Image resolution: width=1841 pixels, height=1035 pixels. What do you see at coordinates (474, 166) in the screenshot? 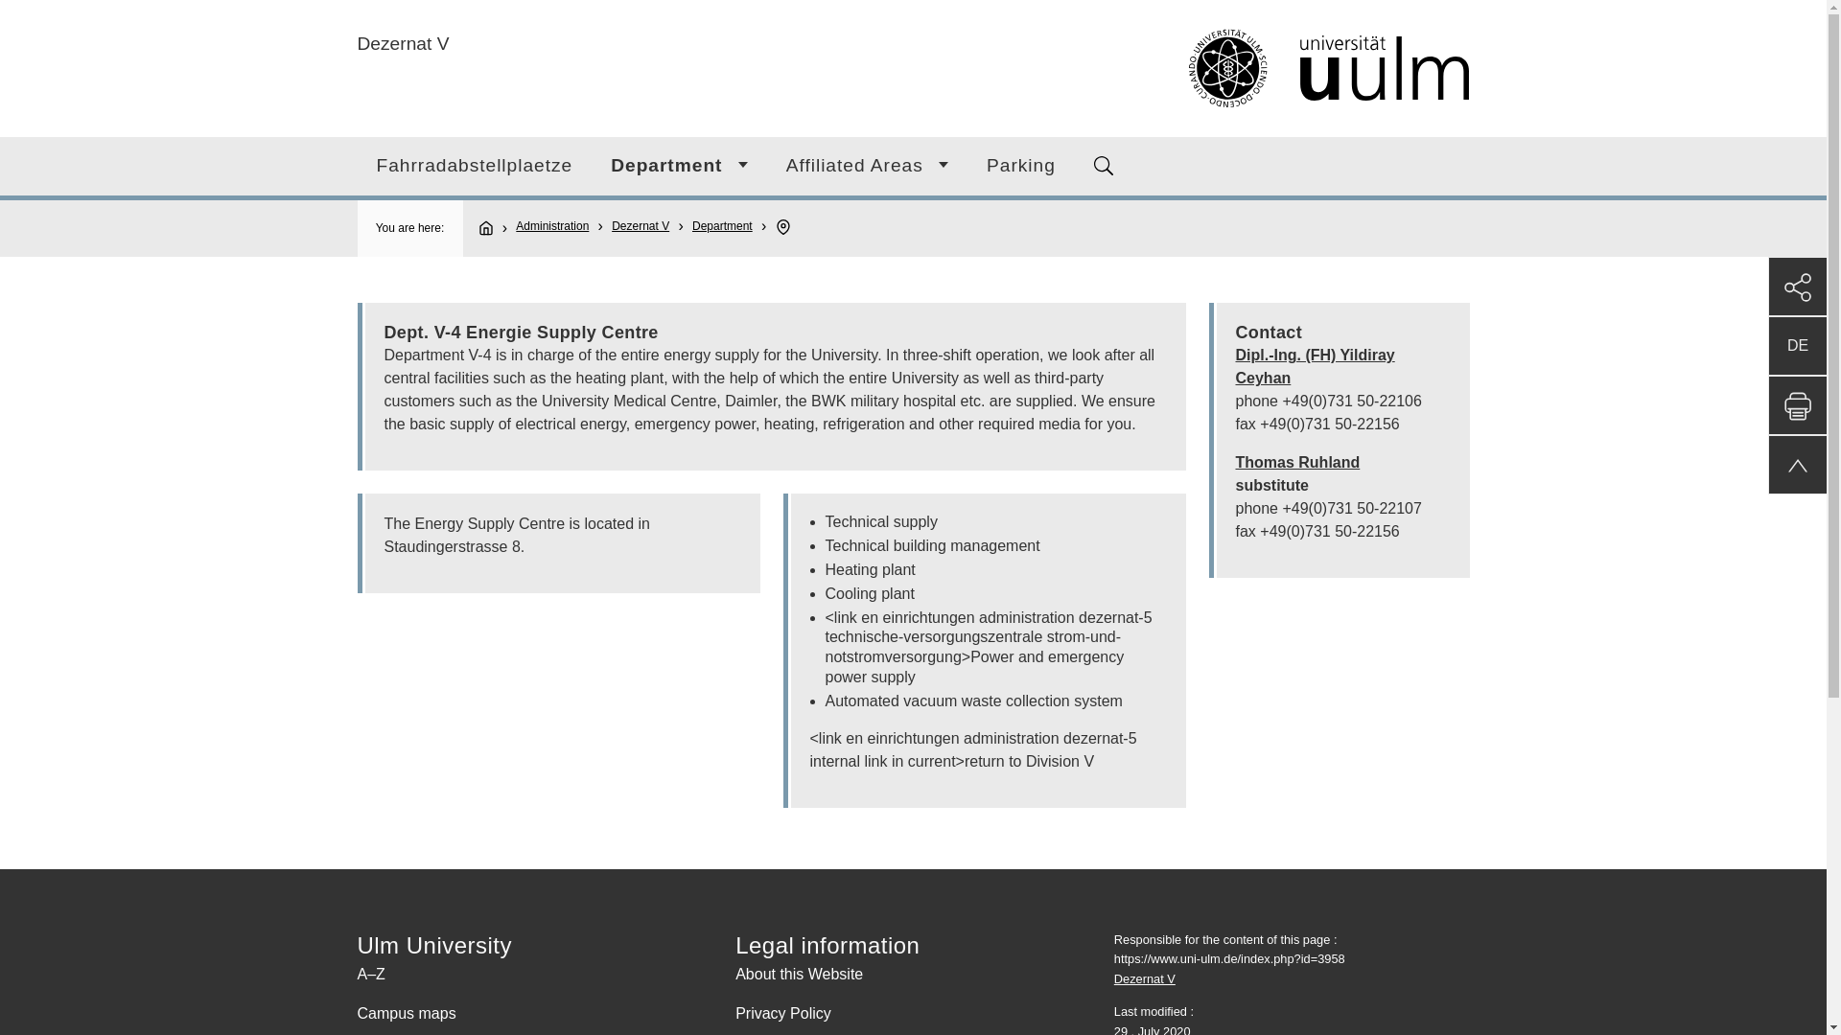
I see `Fahrradabstellplaetze` at bounding box center [474, 166].